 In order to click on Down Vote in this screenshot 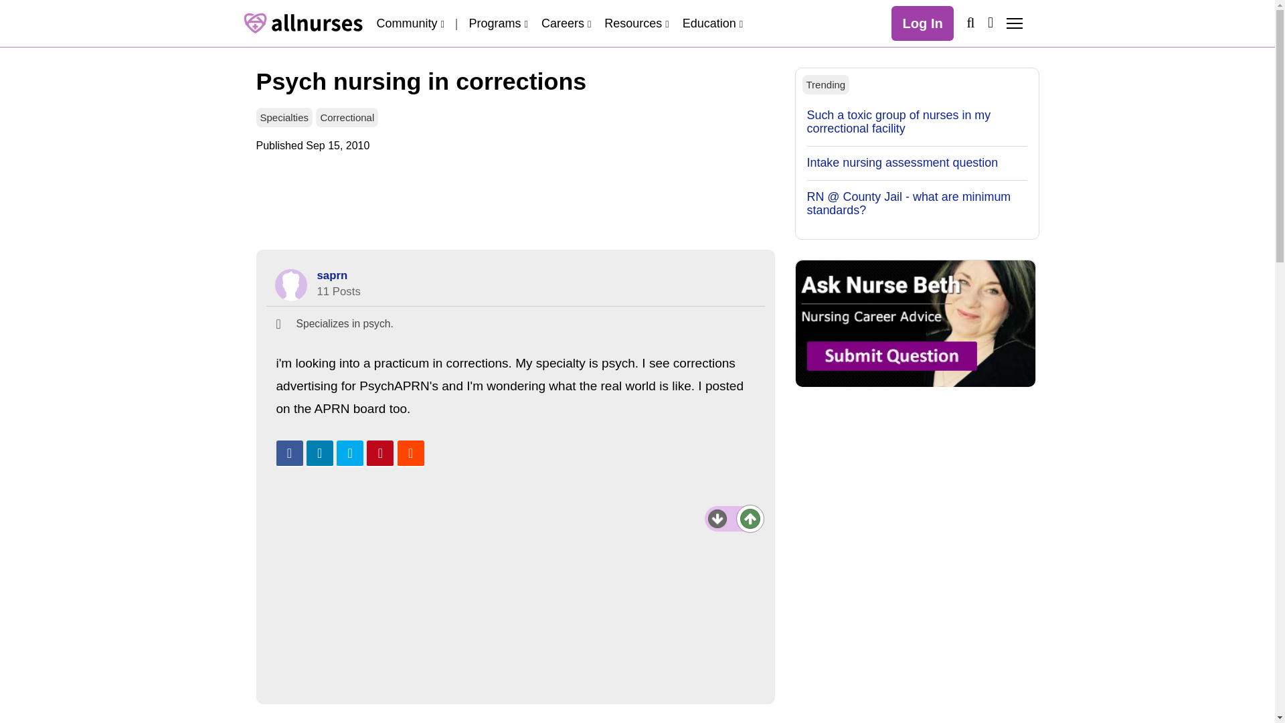, I will do `click(717, 519)`.